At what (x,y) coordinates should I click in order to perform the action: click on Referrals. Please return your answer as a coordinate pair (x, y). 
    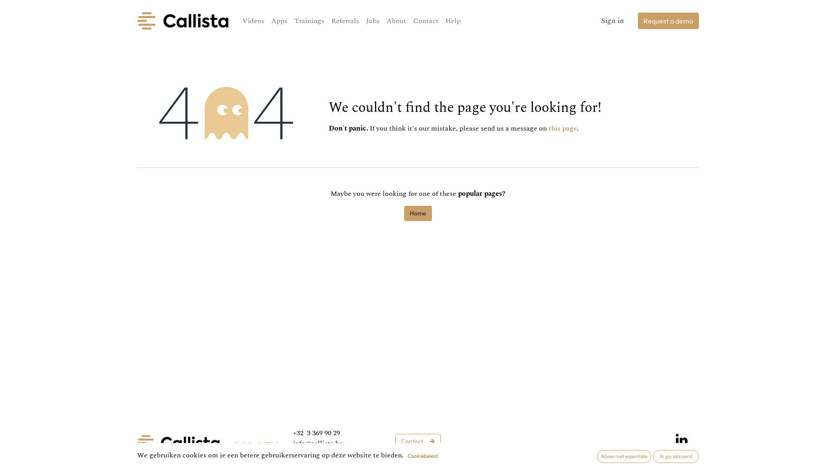
    Looking at the image, I should click on (493, 446).